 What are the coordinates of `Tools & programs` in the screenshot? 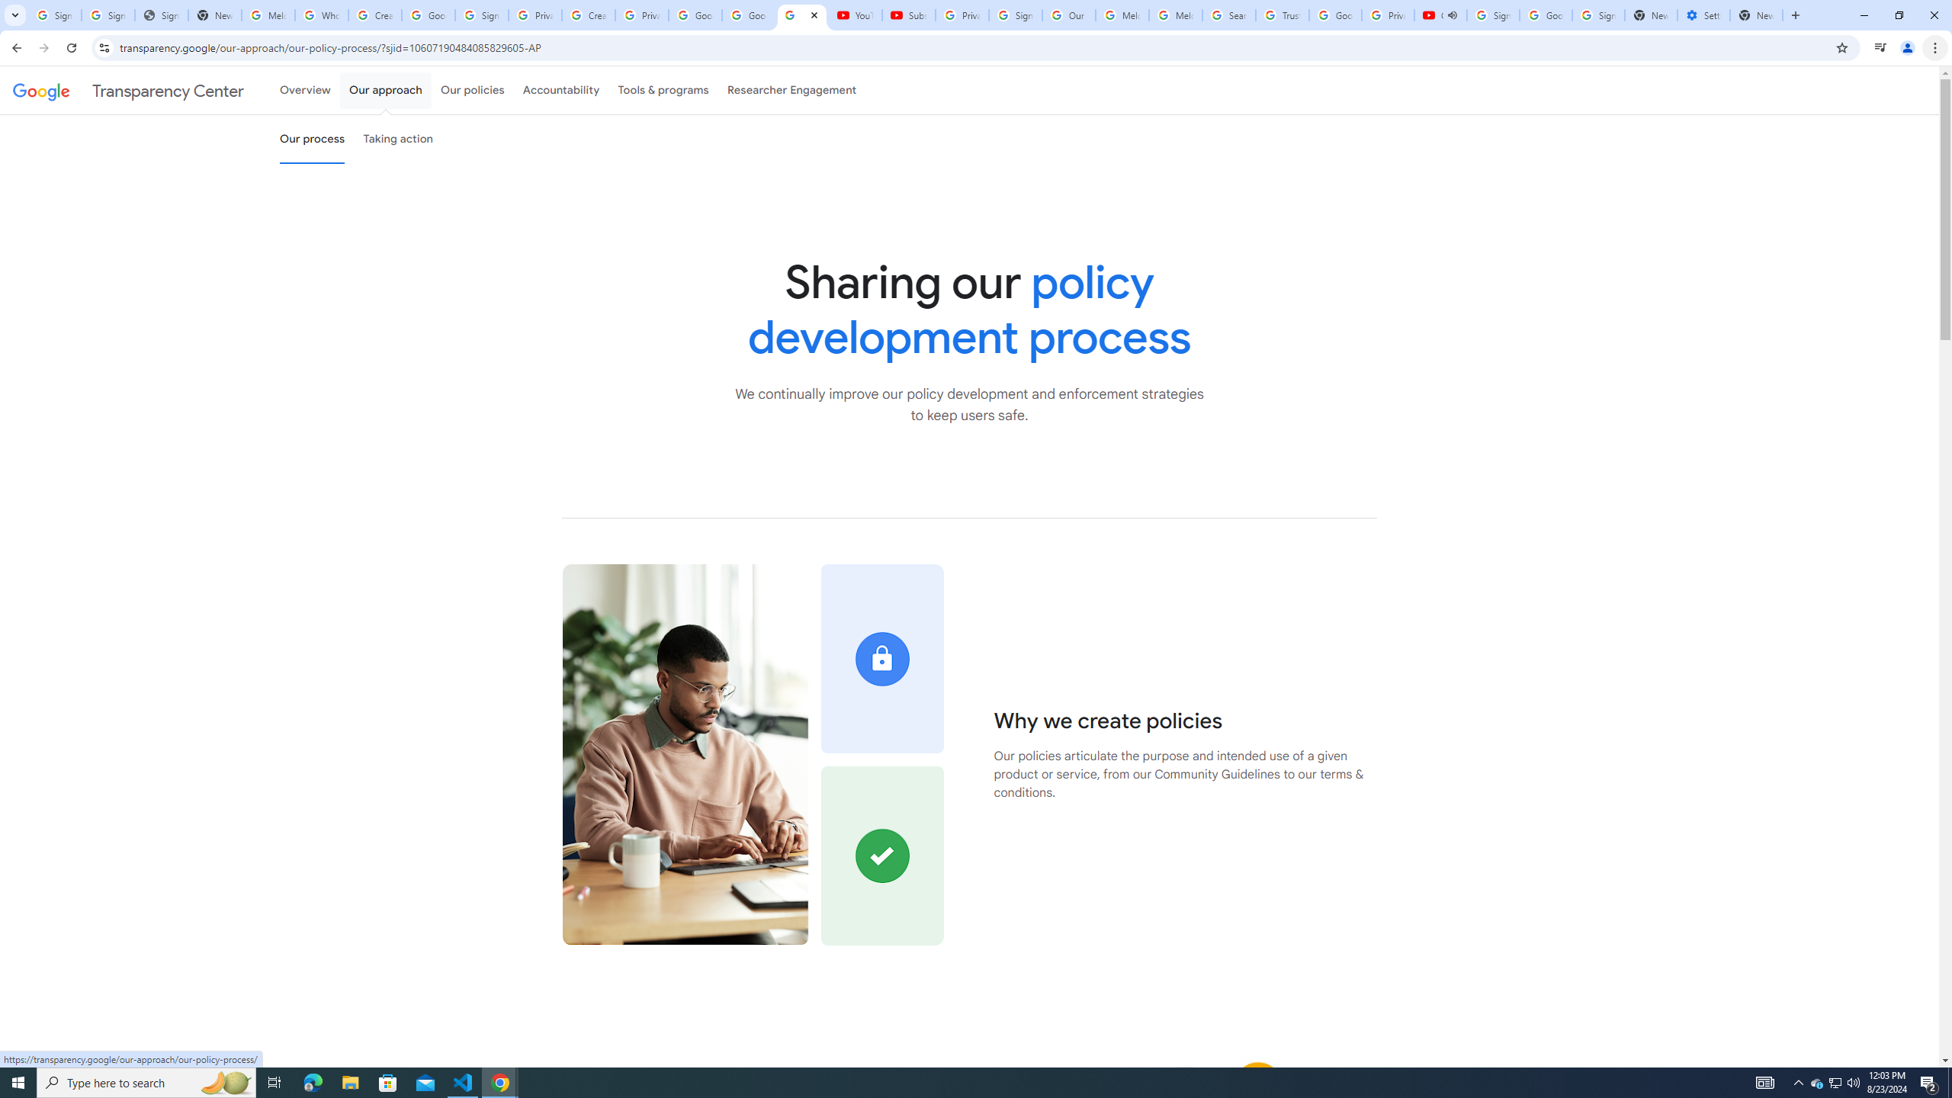 It's located at (663, 90).